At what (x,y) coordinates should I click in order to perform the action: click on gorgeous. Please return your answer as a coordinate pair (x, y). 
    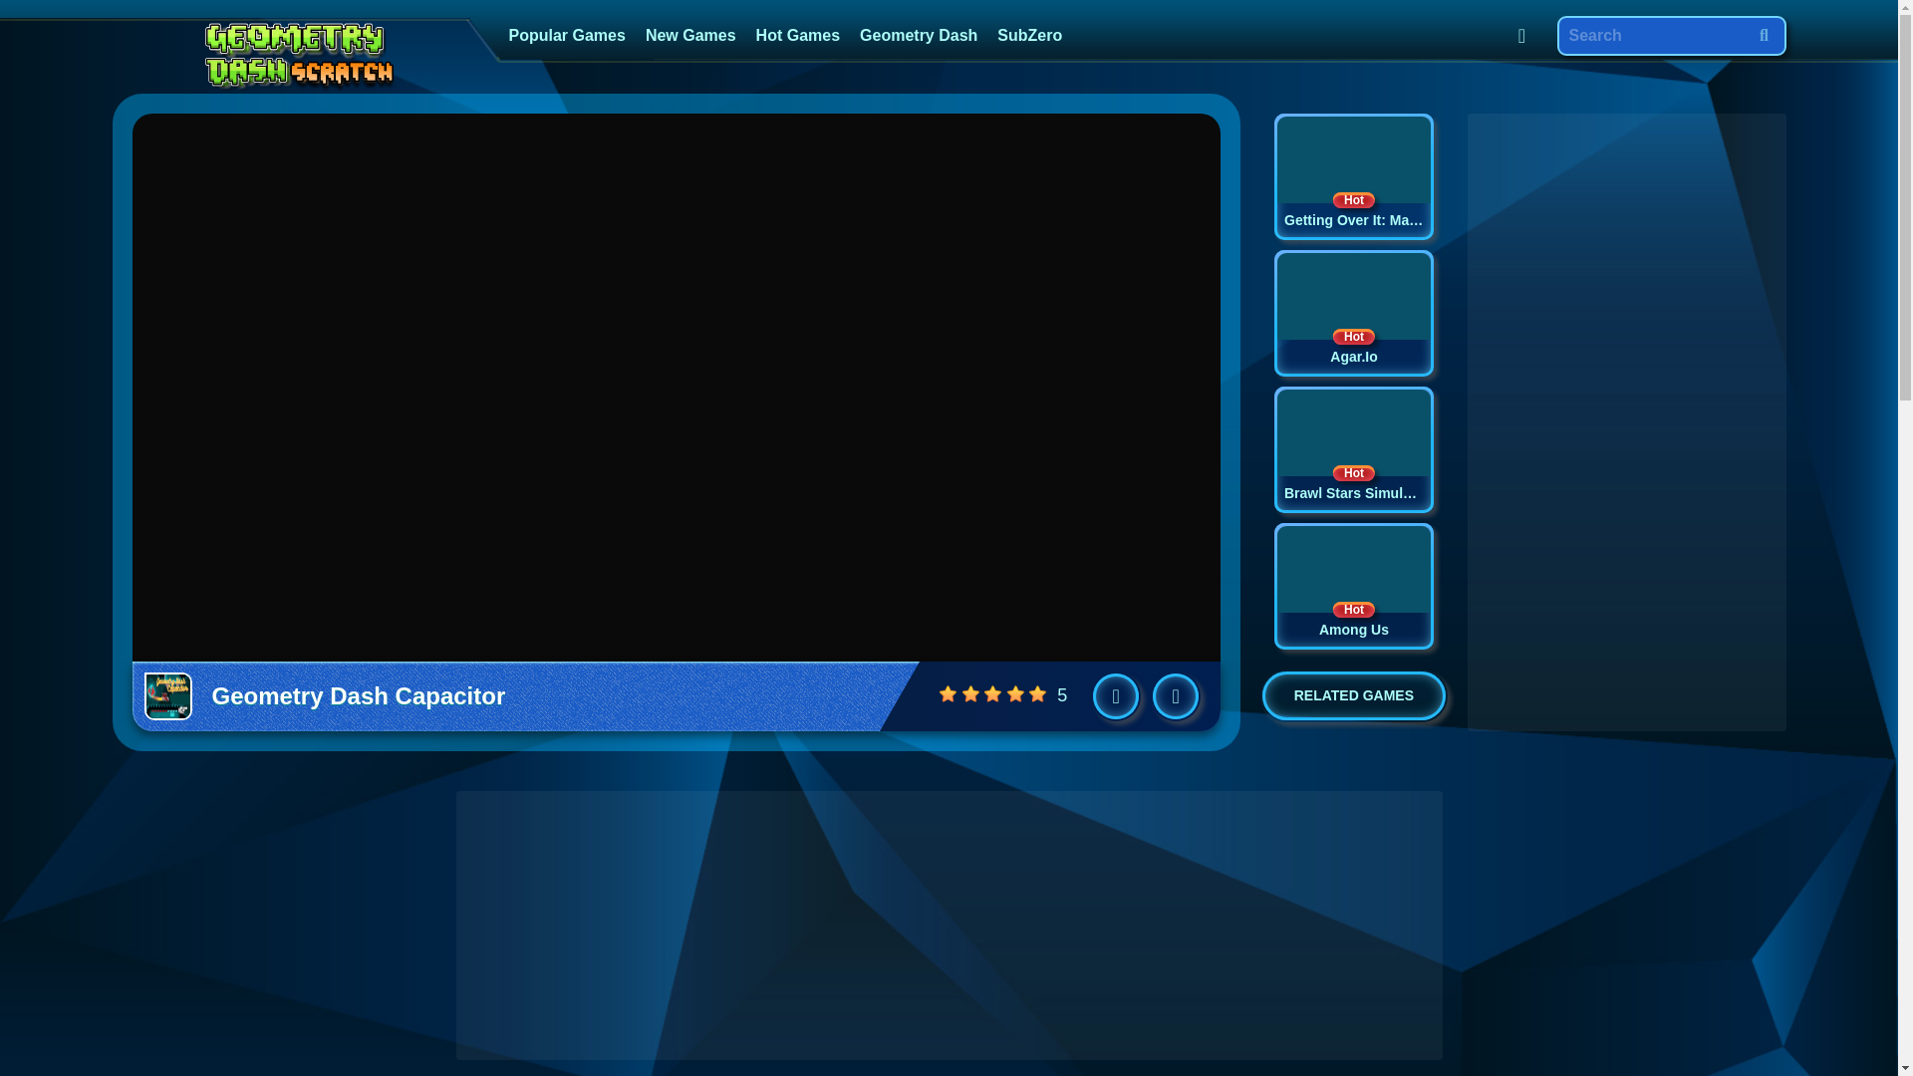
    Looking at the image, I should click on (299, 58).